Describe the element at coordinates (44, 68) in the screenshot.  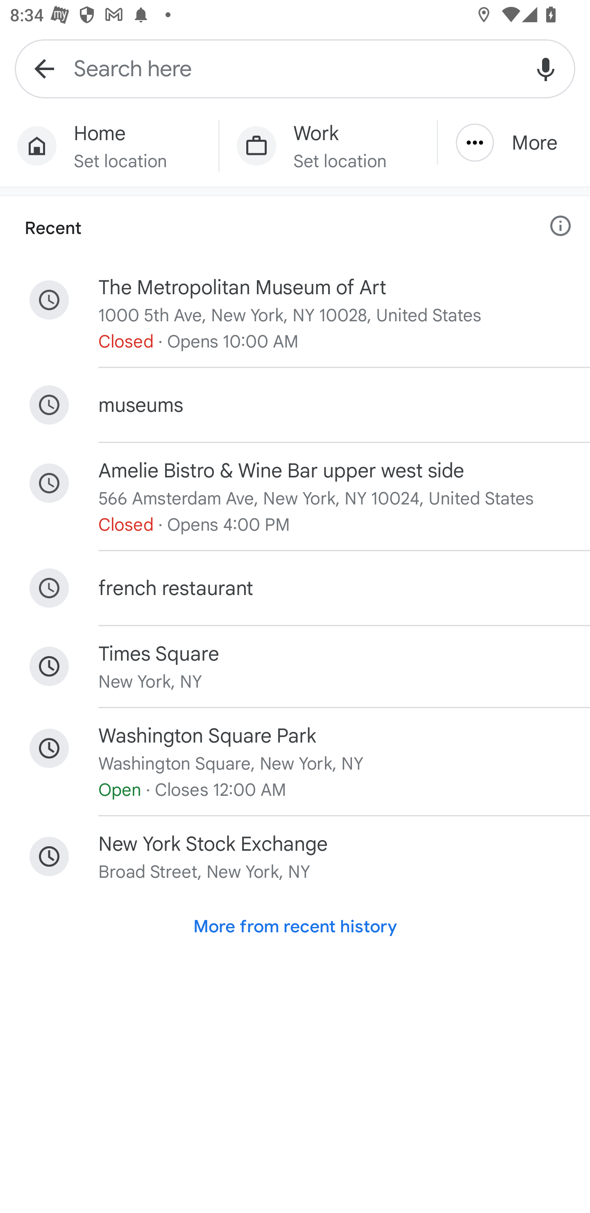
I see `Navigate up` at that location.